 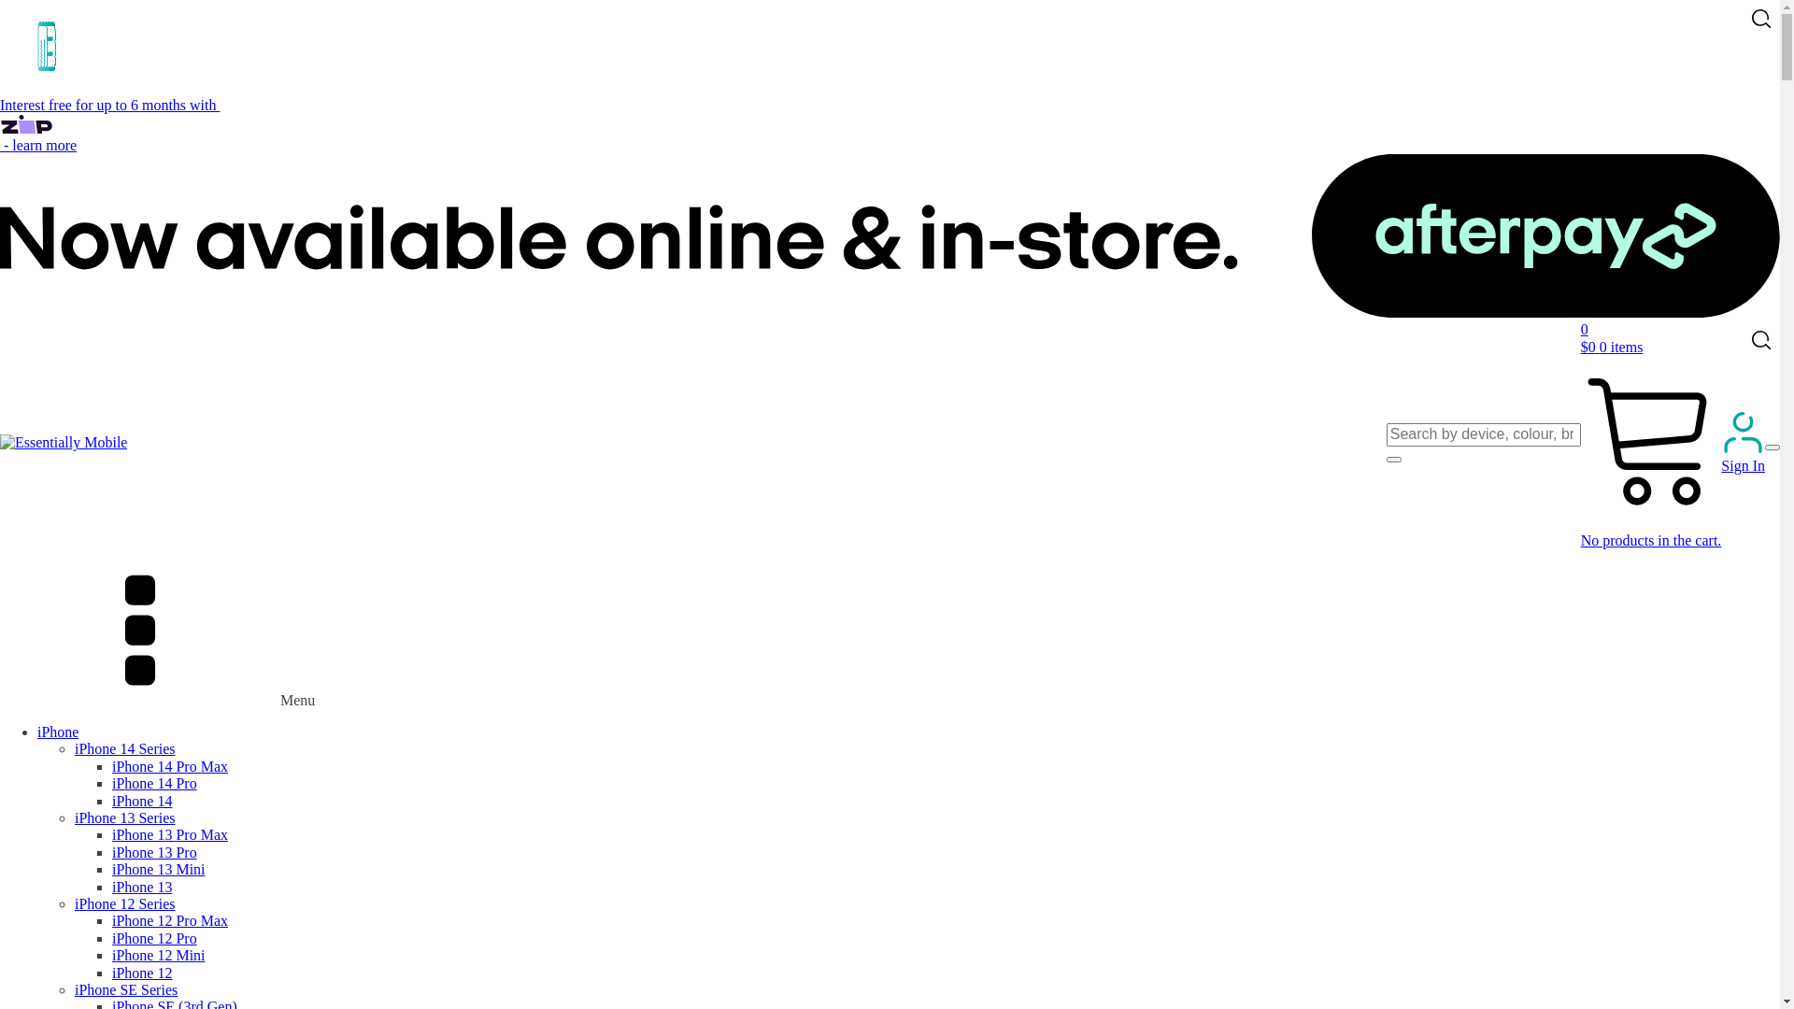 What do you see at coordinates (125, 749) in the screenshot?
I see `iPhone 14 Series` at bounding box center [125, 749].